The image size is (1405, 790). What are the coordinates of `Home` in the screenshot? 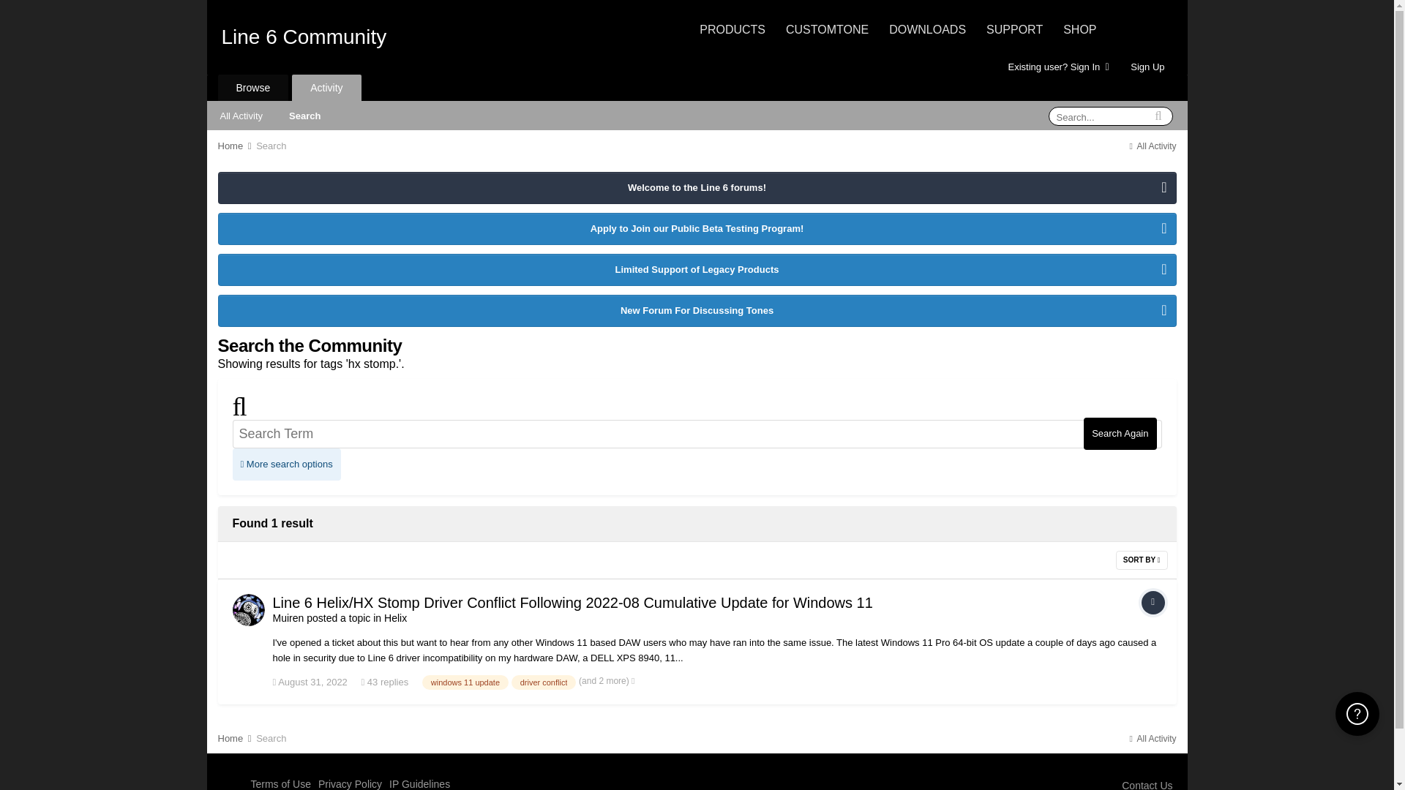 It's located at (236, 146).